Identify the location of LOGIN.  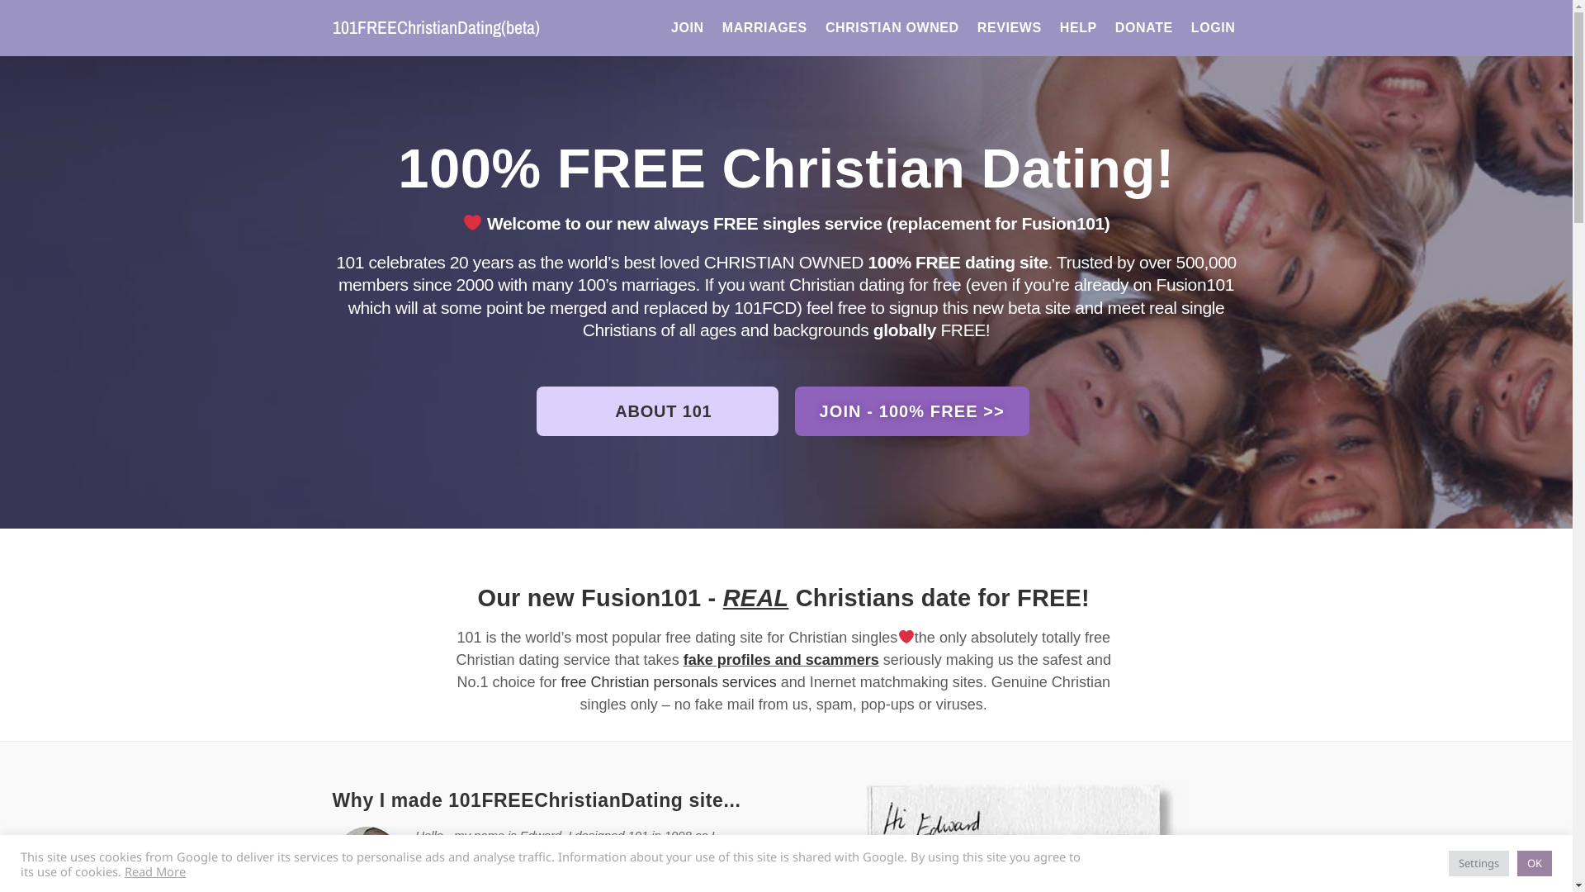
(1214, 28).